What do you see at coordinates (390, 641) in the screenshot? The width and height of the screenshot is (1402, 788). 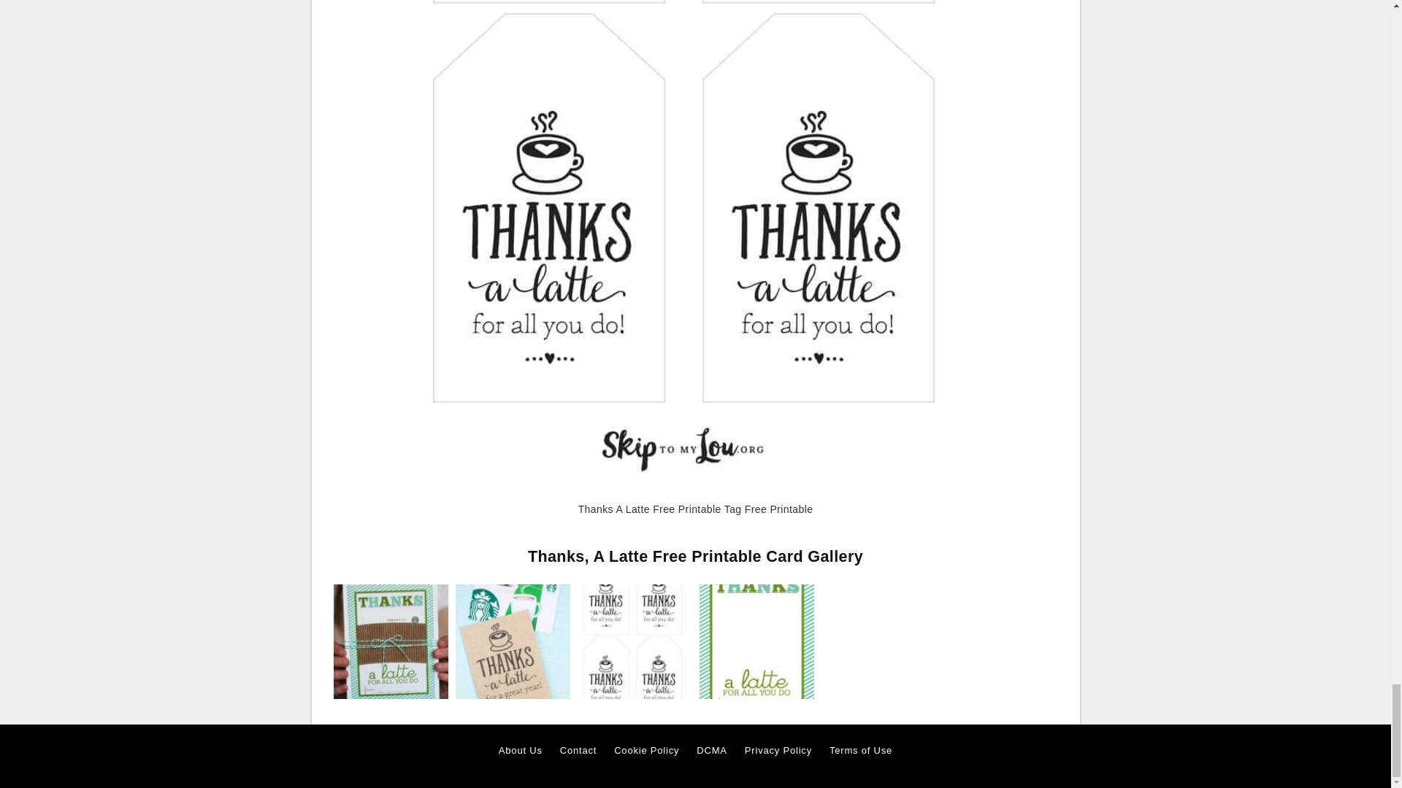 I see `Thanks A Latte Free Printable Free Printable` at bounding box center [390, 641].